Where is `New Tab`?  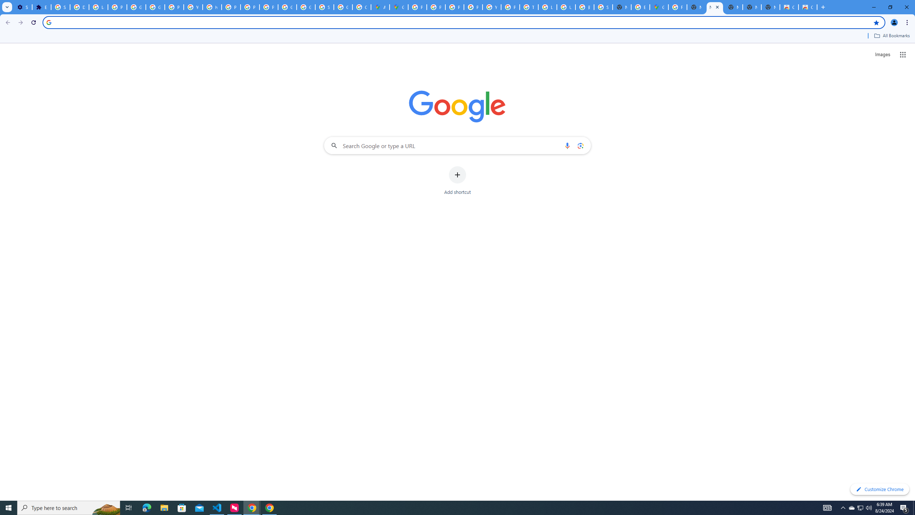
New Tab is located at coordinates (771, 7).